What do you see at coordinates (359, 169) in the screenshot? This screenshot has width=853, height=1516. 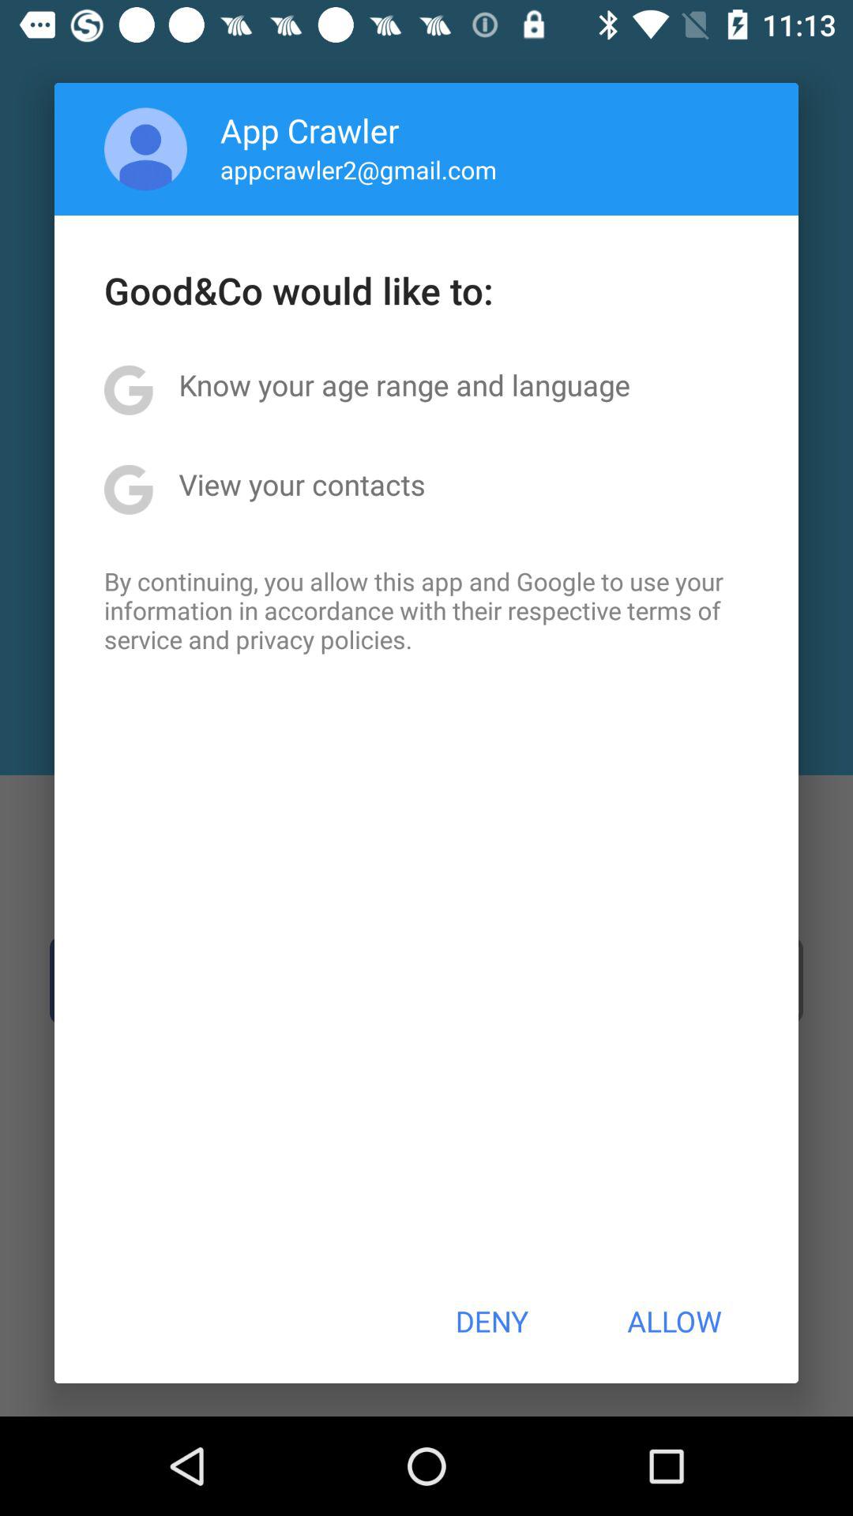 I see `turn on appcrawler2@gmail.com` at bounding box center [359, 169].